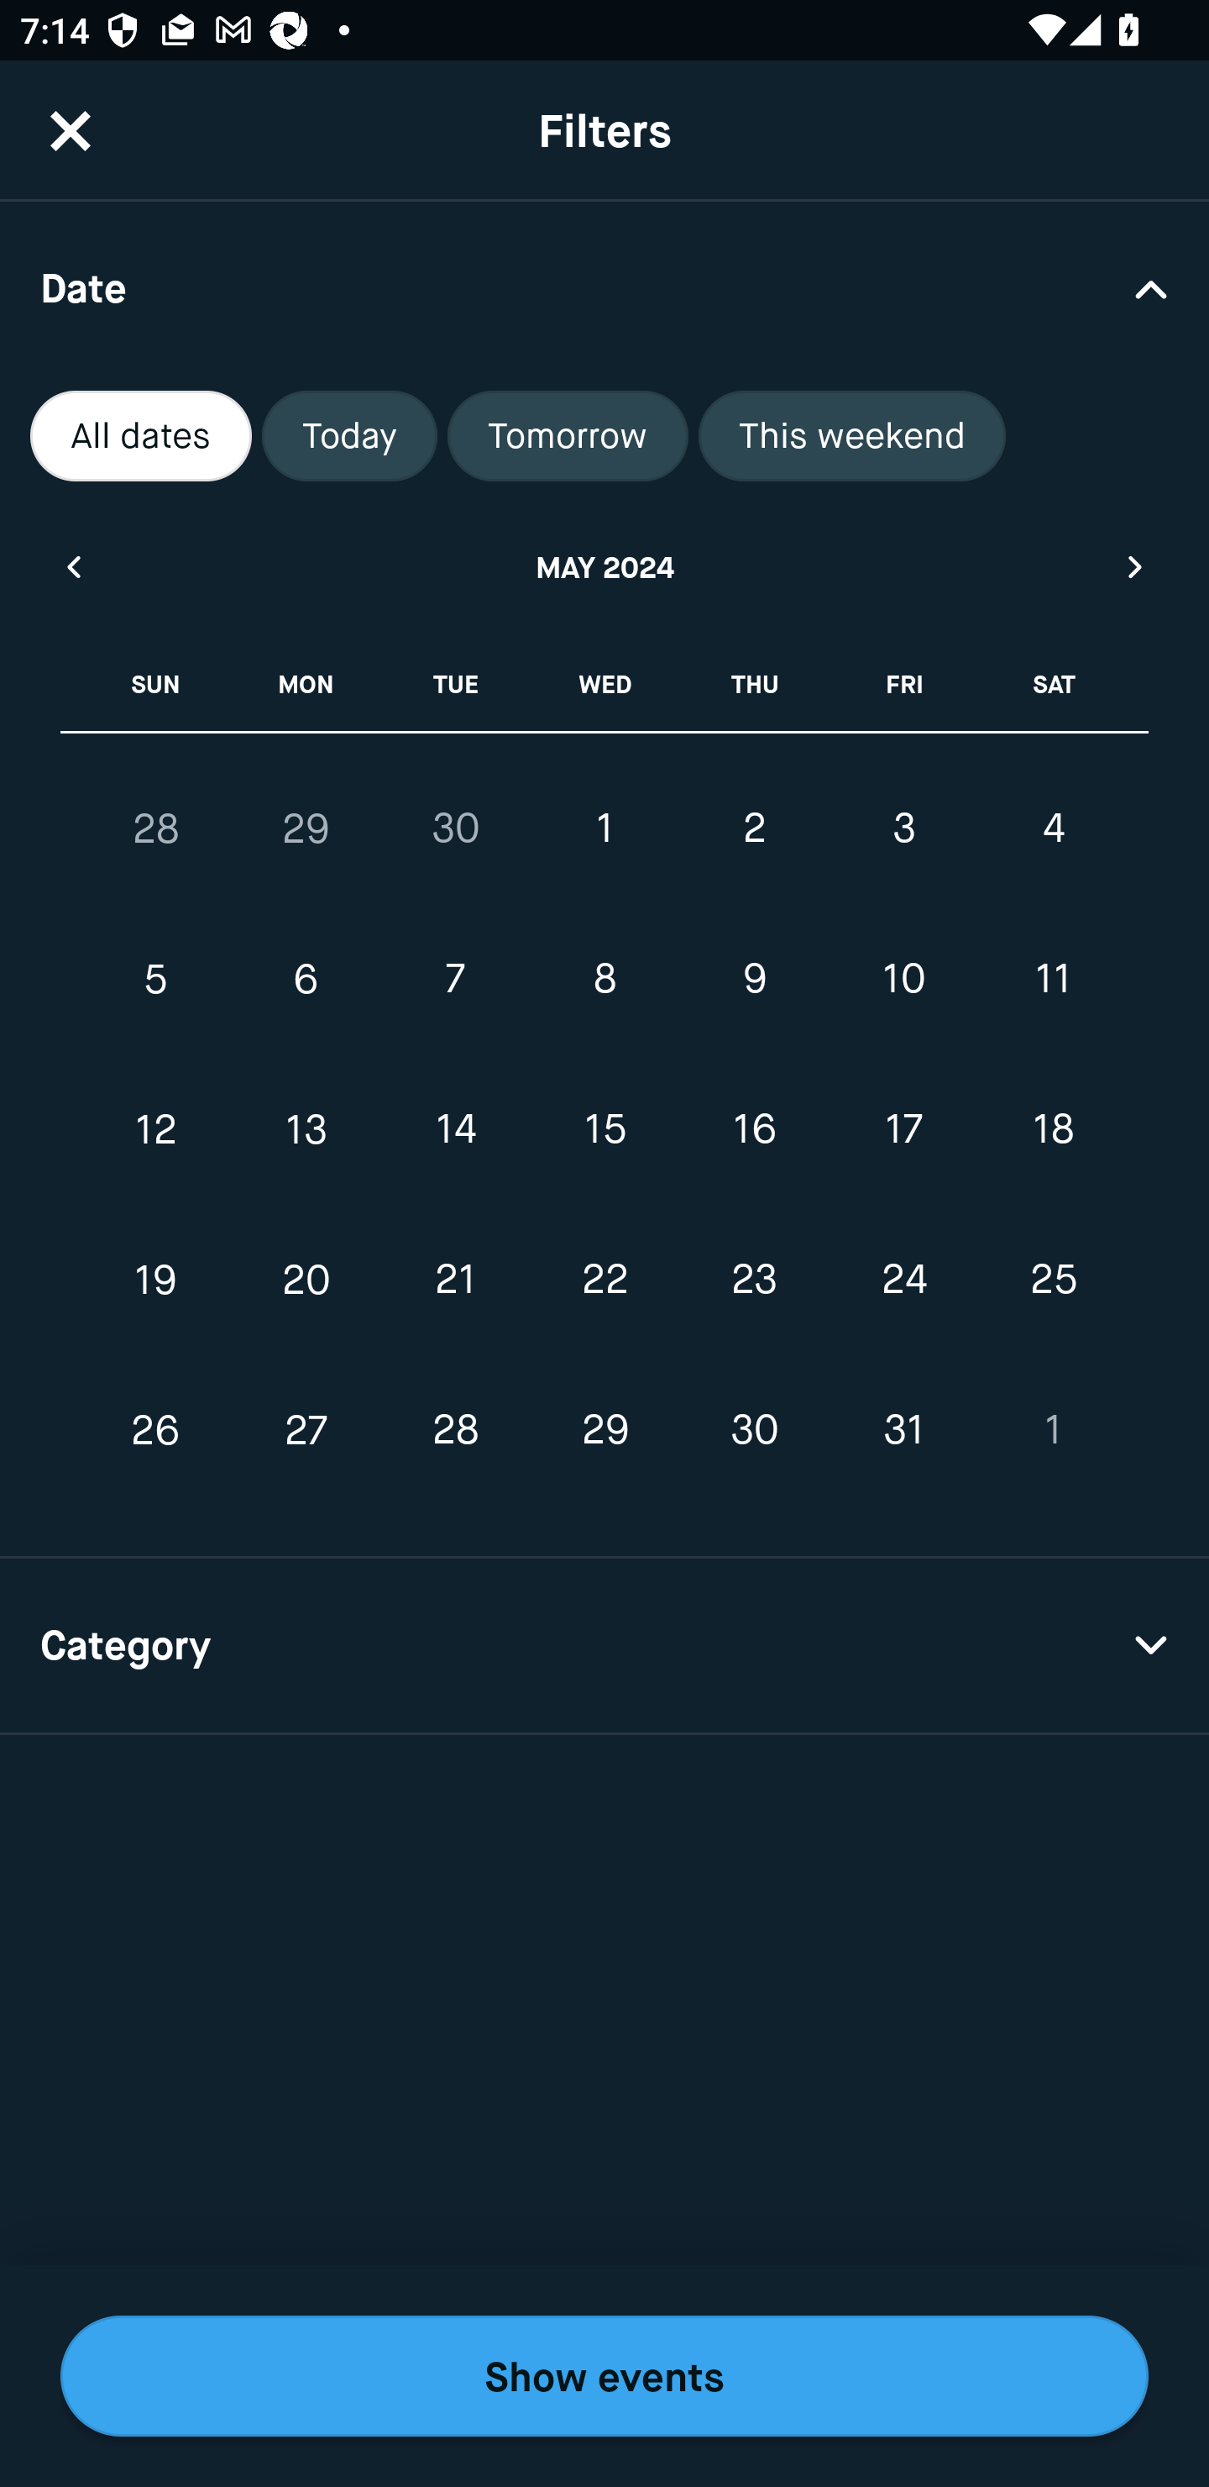  I want to click on Today, so click(349, 436).